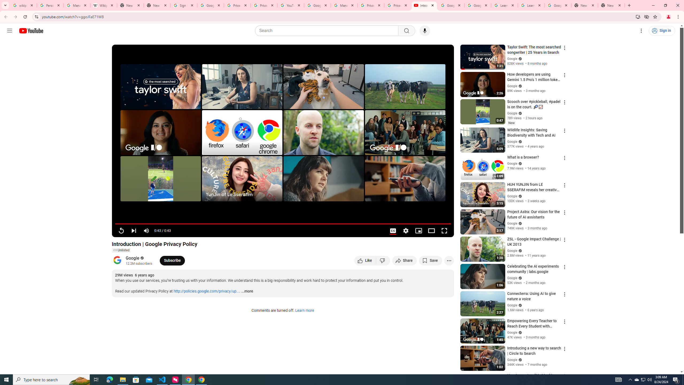  Describe the element at coordinates (405, 260) in the screenshot. I see `Share` at that location.